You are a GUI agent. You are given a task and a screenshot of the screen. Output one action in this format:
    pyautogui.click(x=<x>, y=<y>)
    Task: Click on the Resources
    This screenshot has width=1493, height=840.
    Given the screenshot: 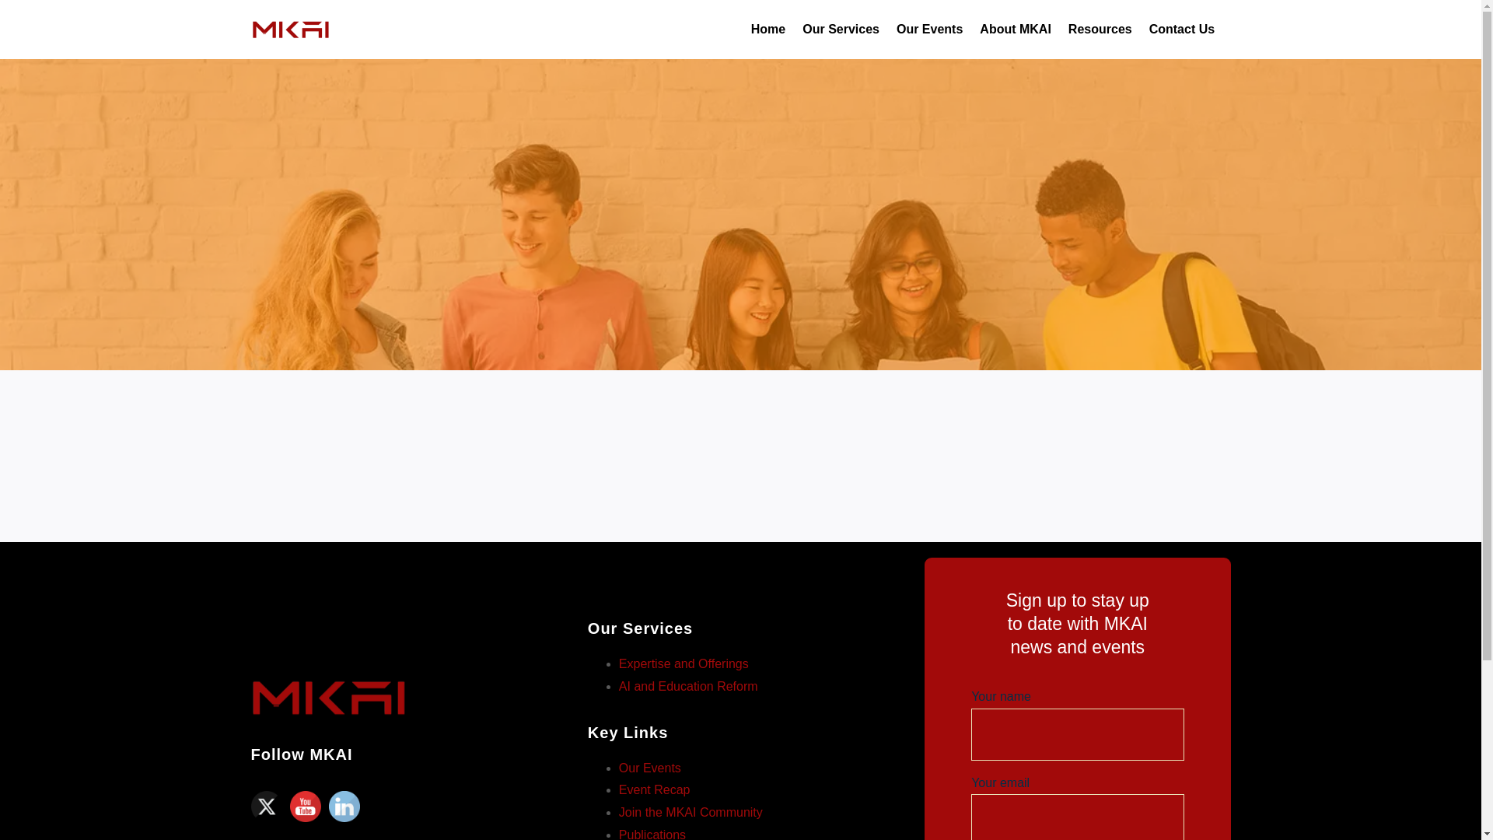 What is the action you would take?
    pyautogui.click(x=1100, y=30)
    